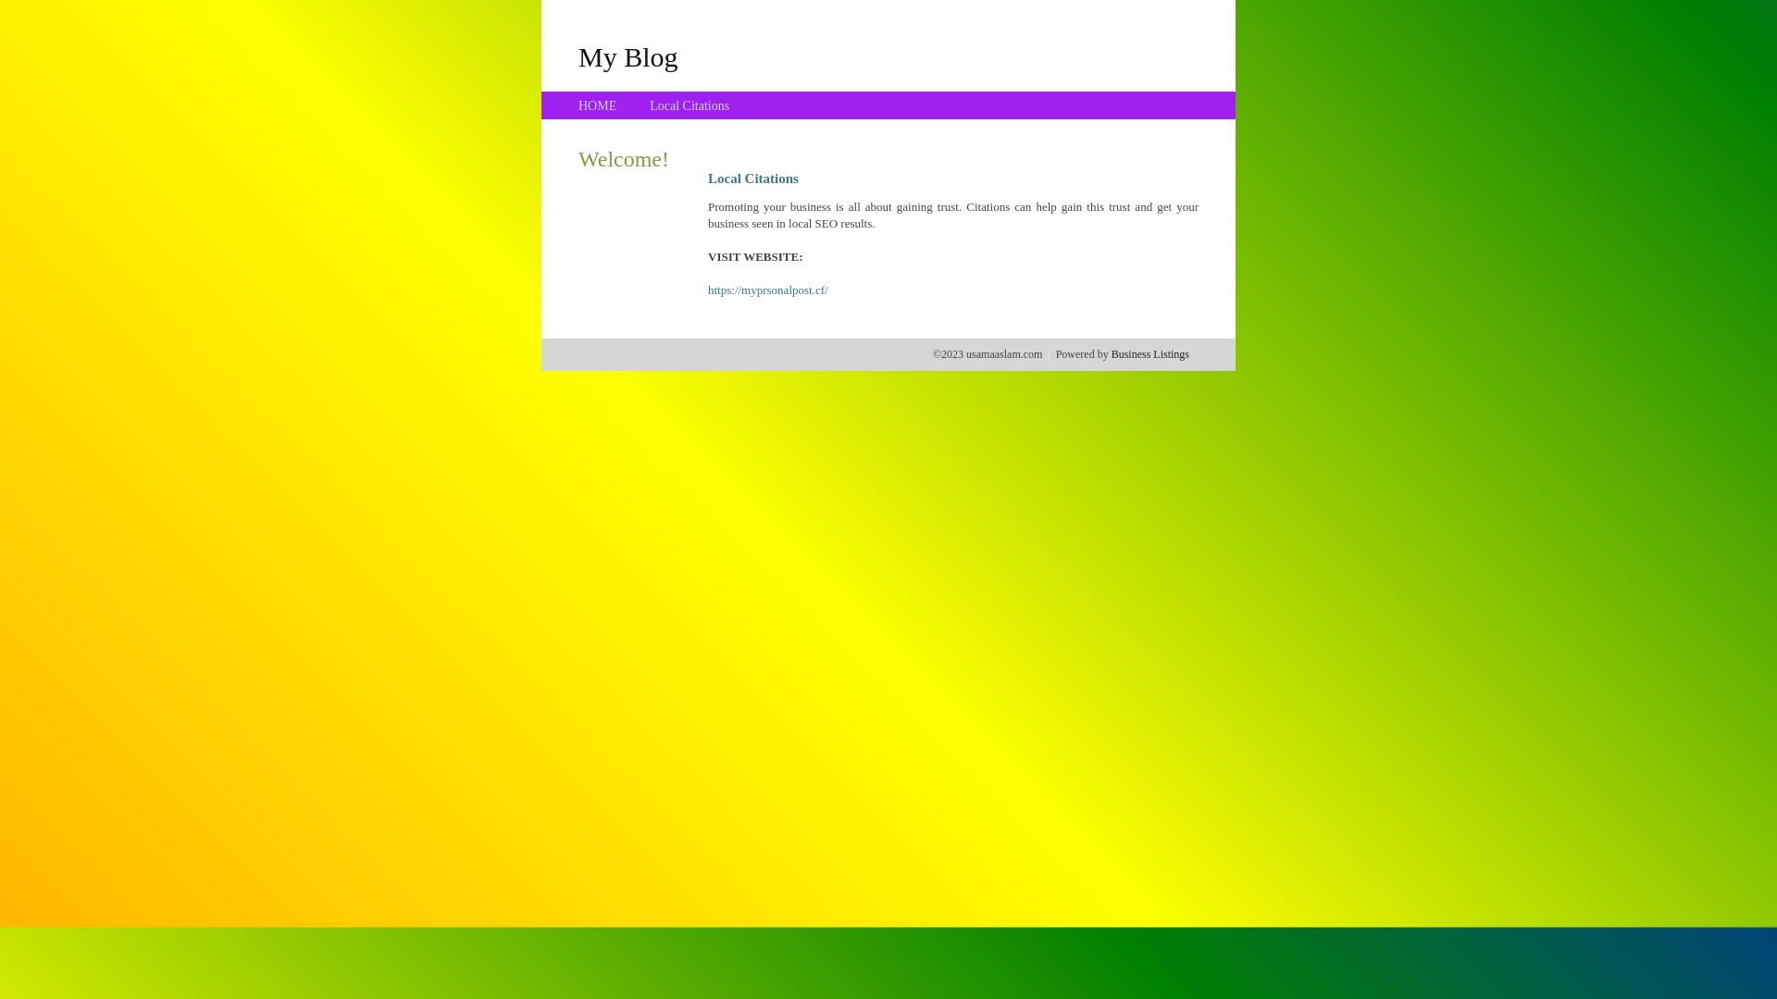 The image size is (1777, 999). What do you see at coordinates (1150, 354) in the screenshot?
I see `Business Listings` at bounding box center [1150, 354].